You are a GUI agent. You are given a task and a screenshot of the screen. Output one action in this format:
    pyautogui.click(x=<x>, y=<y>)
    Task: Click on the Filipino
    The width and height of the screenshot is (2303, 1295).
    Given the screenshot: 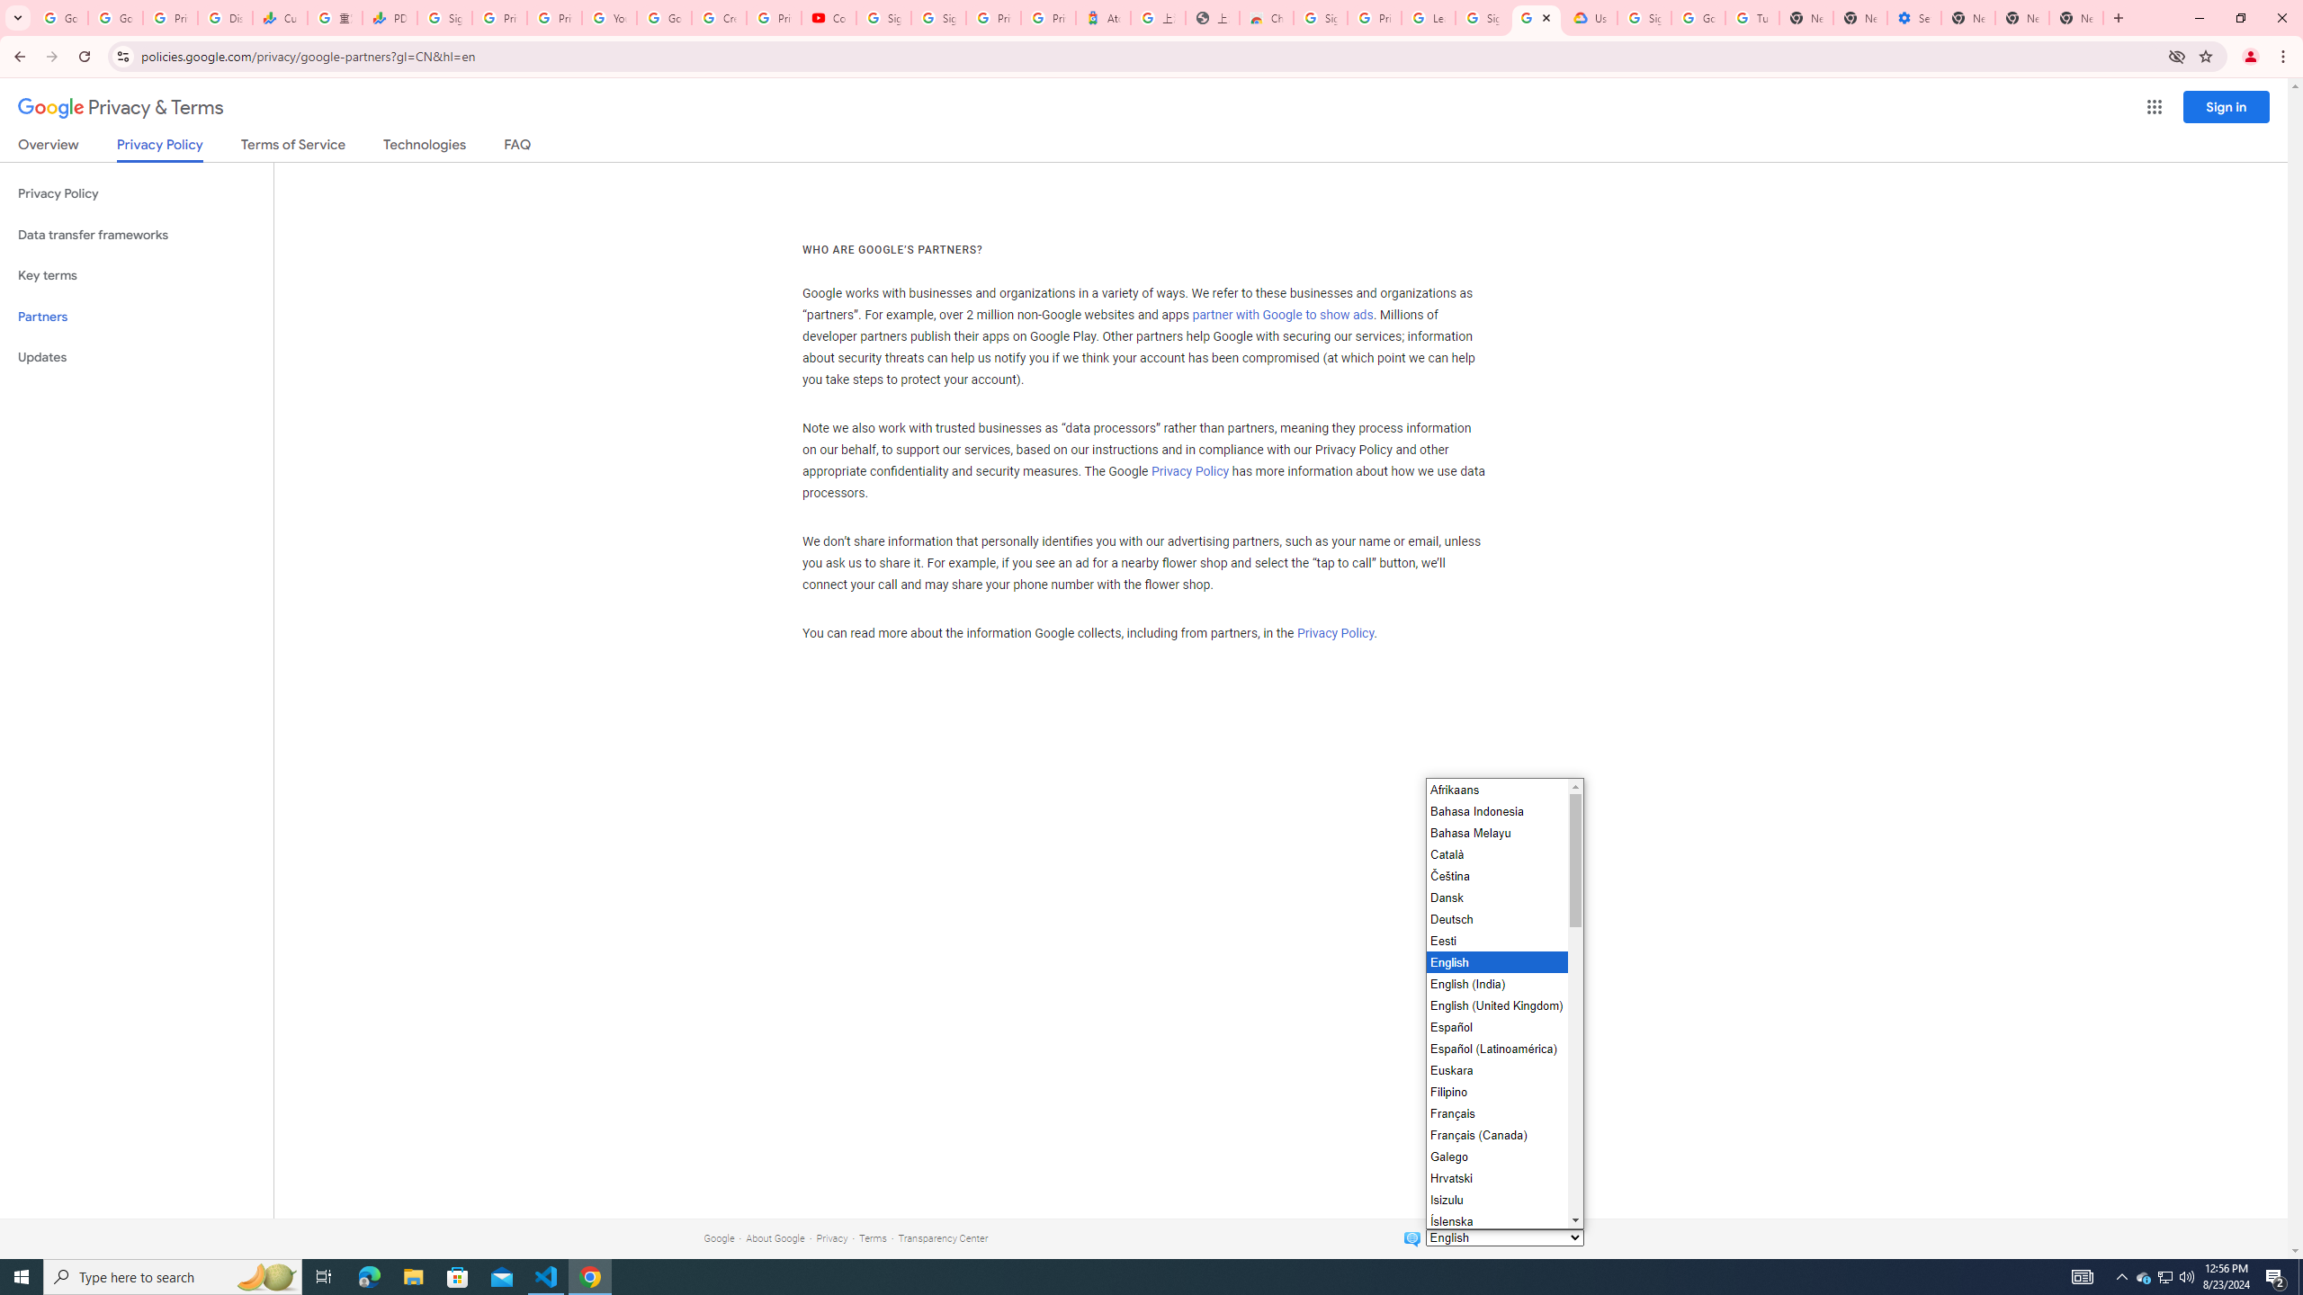 What is the action you would take?
    pyautogui.click(x=1495, y=1092)
    